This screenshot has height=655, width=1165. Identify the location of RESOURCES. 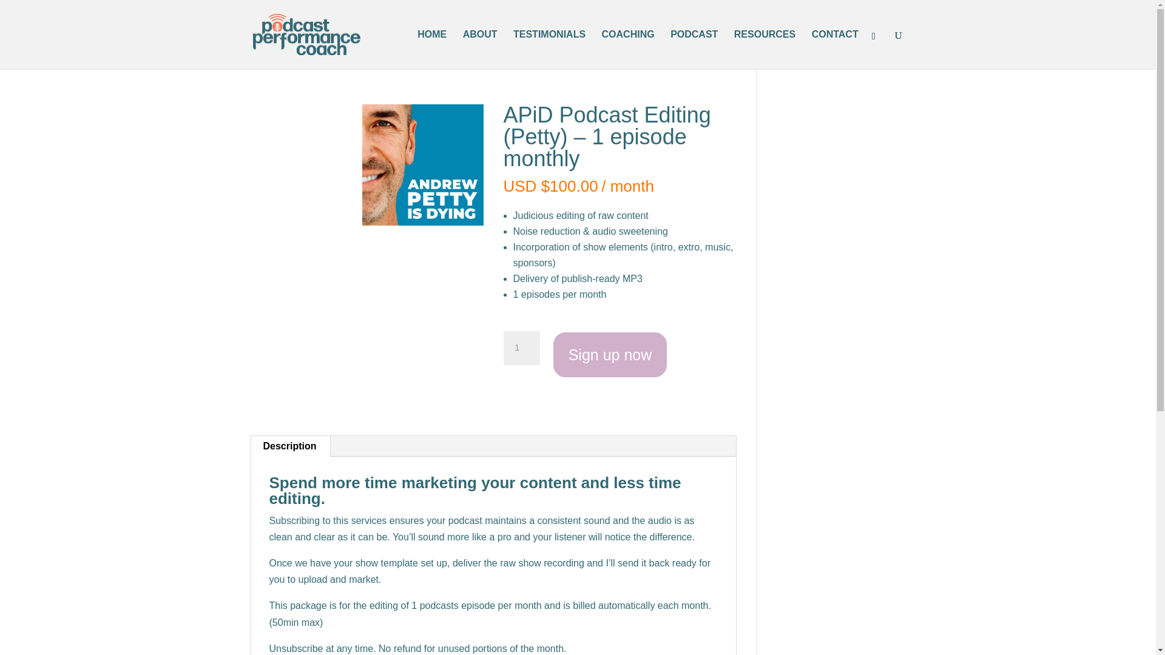
(765, 50).